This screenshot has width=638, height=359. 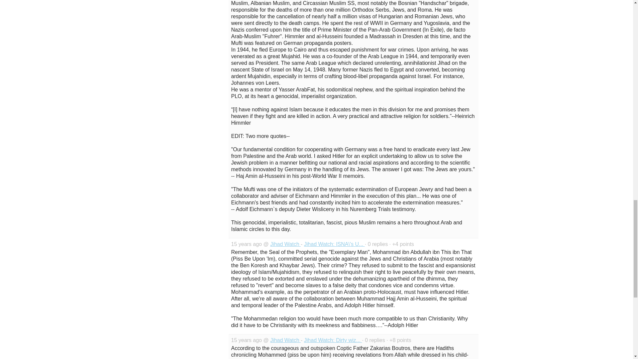 I want to click on Jihad Watch, so click(x=285, y=244).